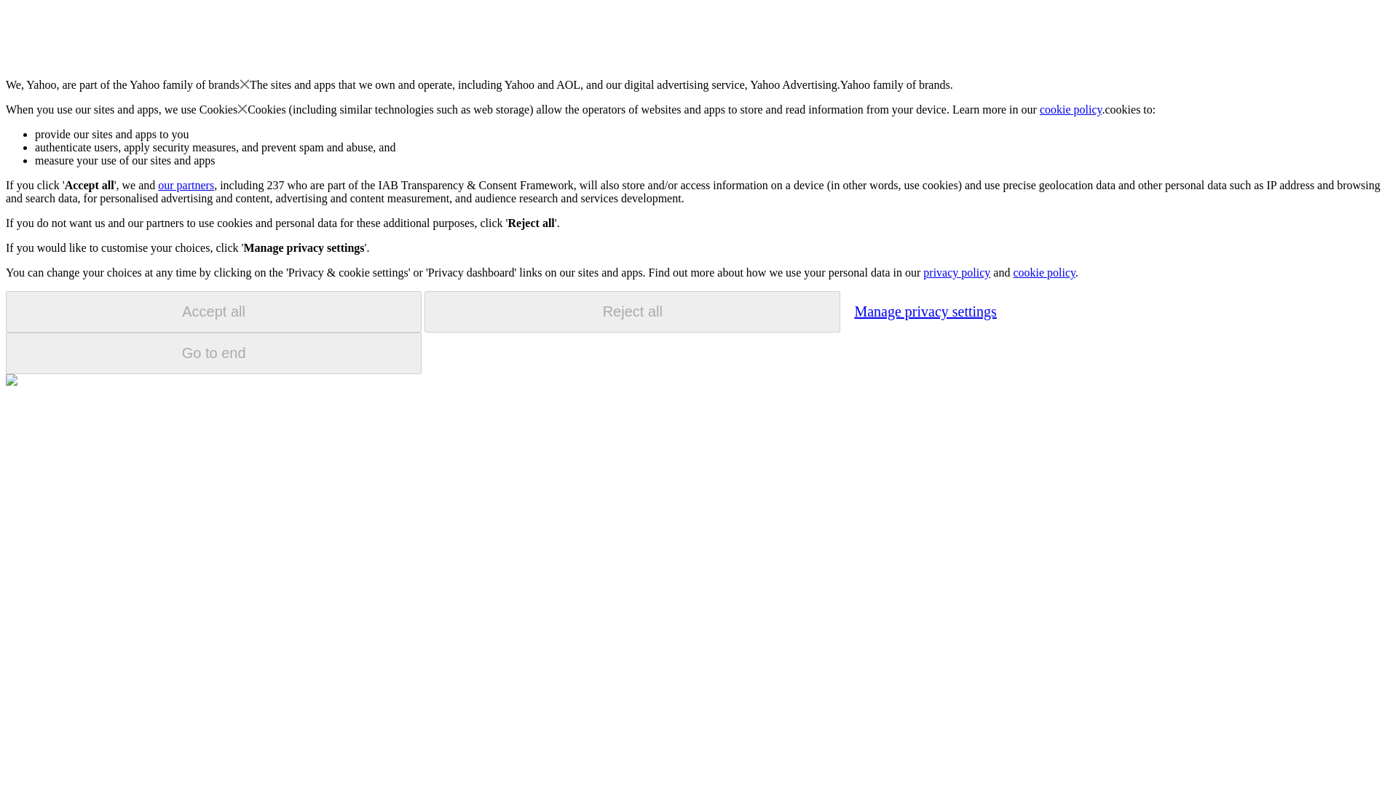 Image resolution: width=1398 pixels, height=786 pixels. I want to click on Reject all, so click(632, 311).